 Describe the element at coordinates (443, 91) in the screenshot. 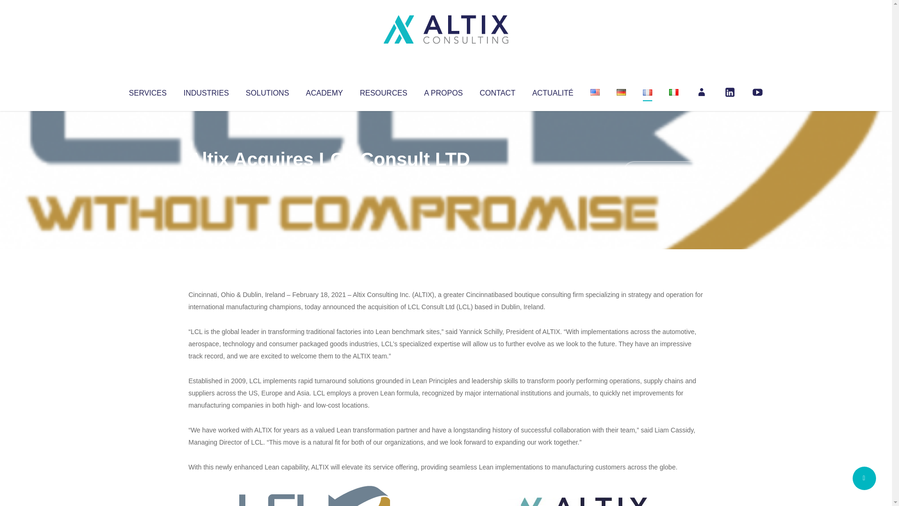

I see `A PROPOS` at that location.